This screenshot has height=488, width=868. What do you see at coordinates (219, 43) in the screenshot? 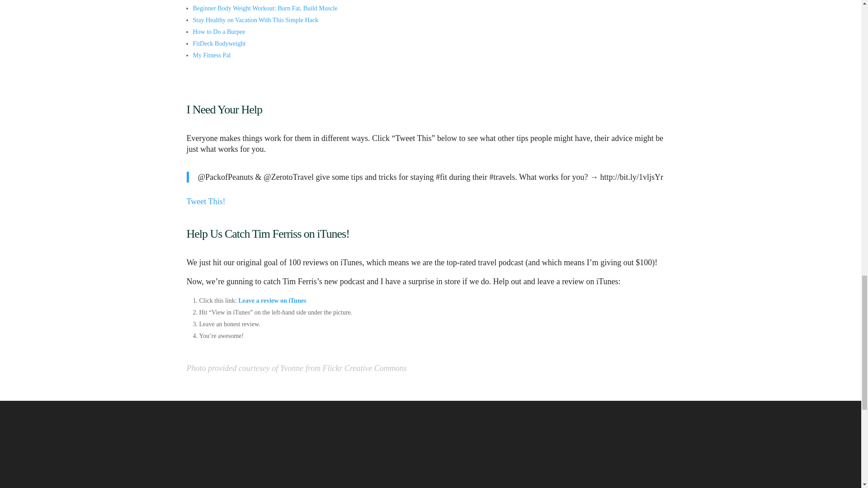
I see `FitDeck Bodyweight` at bounding box center [219, 43].